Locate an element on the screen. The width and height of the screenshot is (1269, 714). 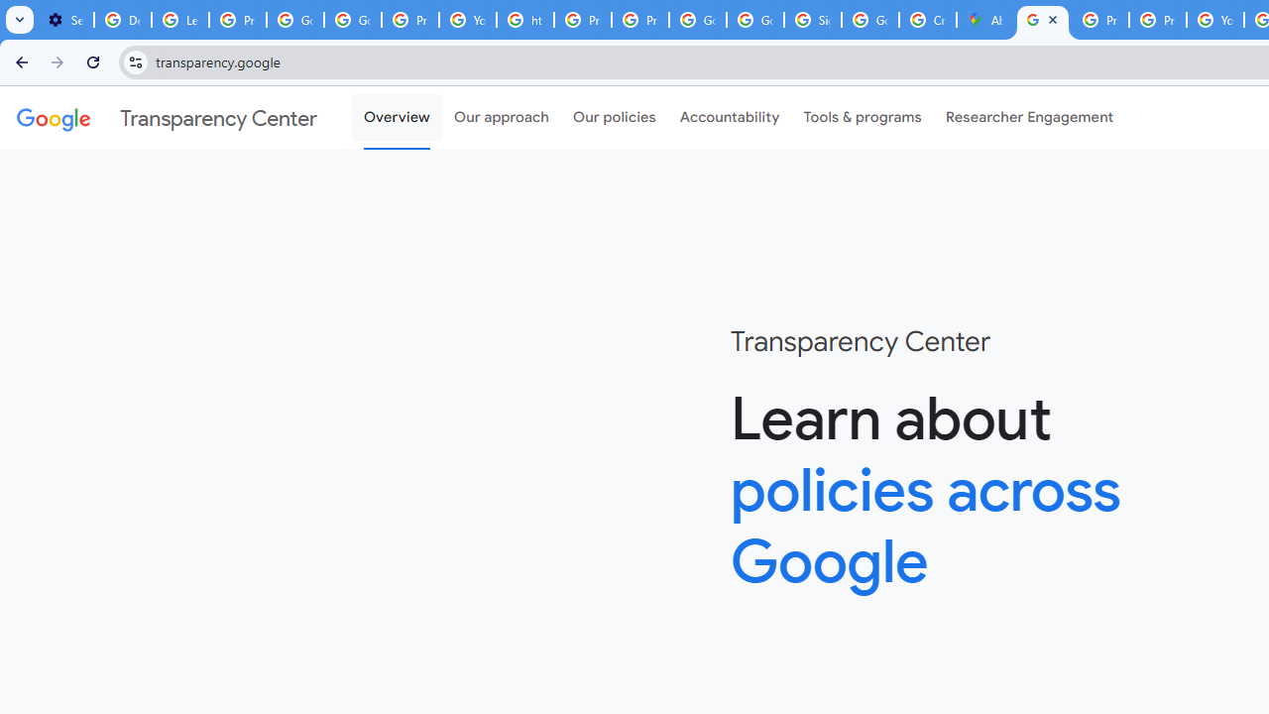
Sign in - Google Accounts is located at coordinates (813, 20).